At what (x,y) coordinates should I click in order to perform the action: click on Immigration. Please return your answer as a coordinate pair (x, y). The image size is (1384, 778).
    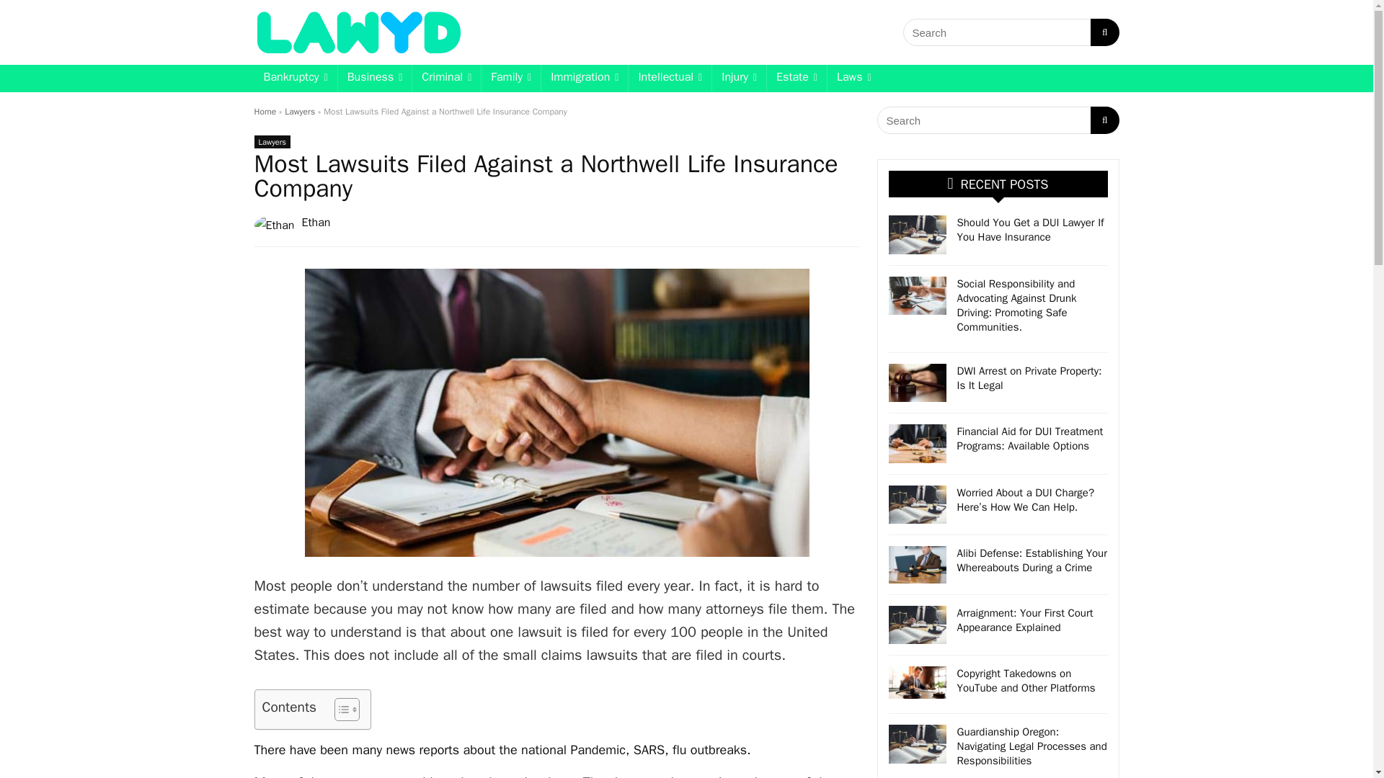
    Looking at the image, I should click on (584, 78).